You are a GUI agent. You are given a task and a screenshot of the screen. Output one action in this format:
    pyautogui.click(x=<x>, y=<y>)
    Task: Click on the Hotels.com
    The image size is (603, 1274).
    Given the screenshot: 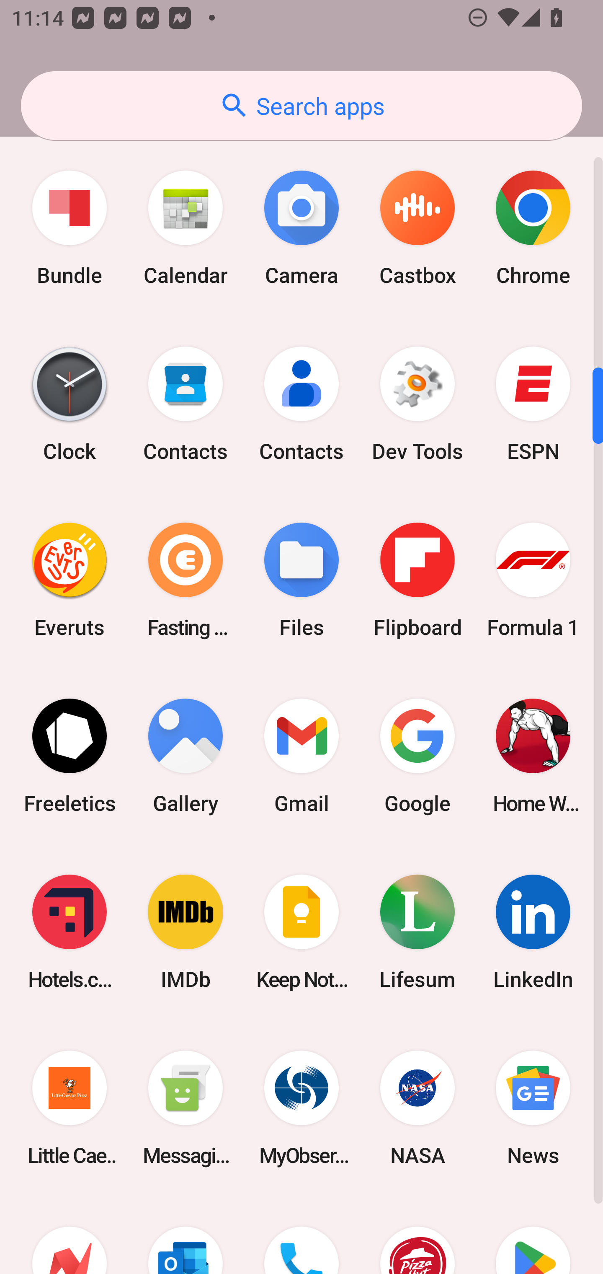 What is the action you would take?
    pyautogui.click(x=70, y=932)
    